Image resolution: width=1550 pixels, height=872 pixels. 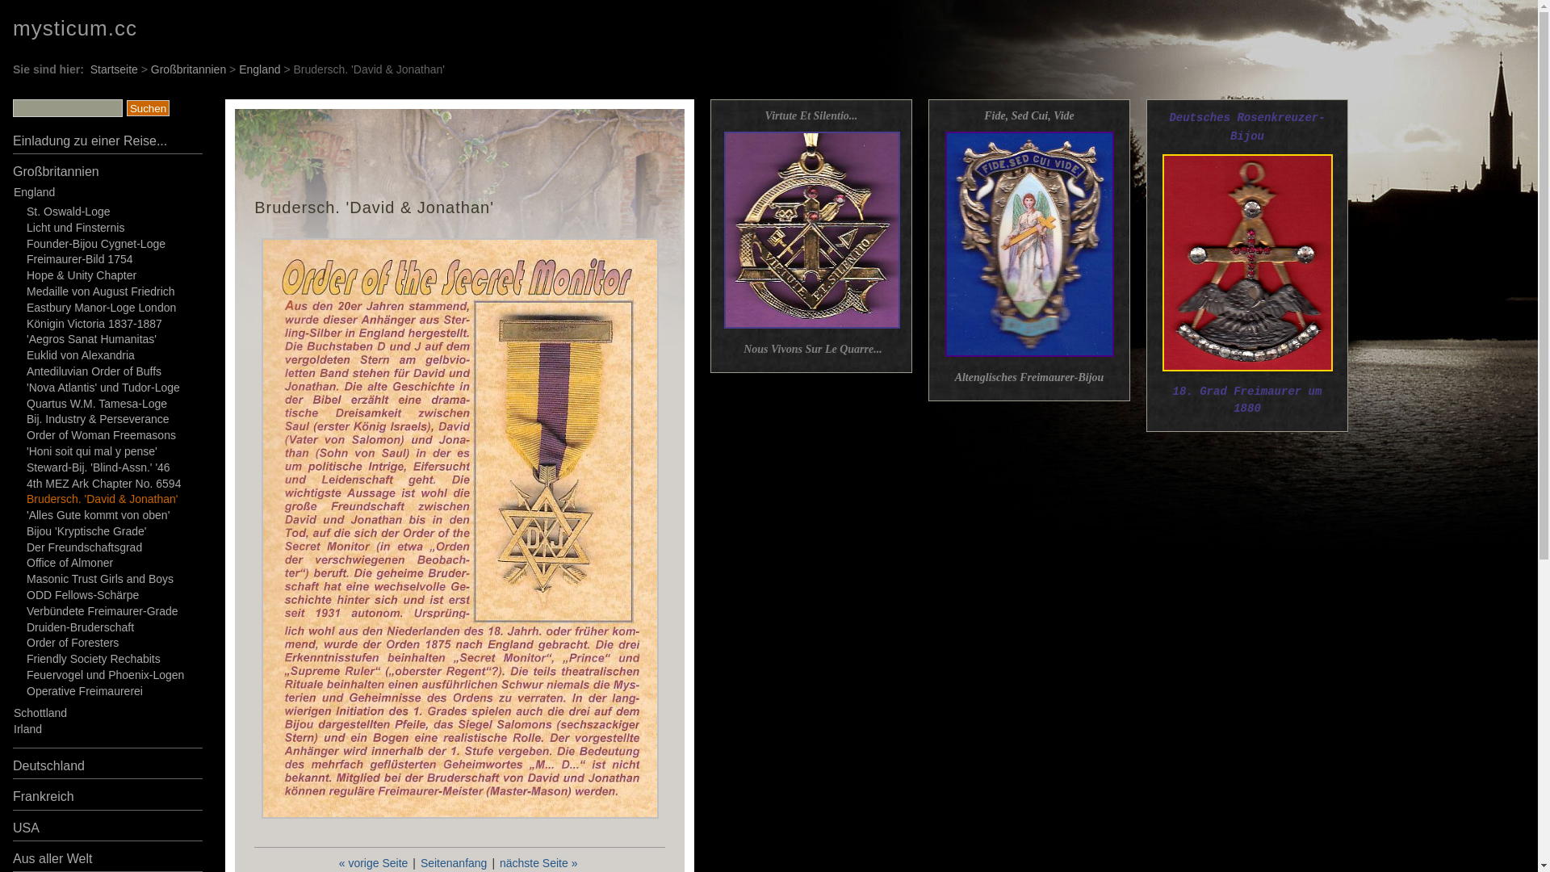 I want to click on Druiden-Bruderschaft, so click(x=81, y=627).